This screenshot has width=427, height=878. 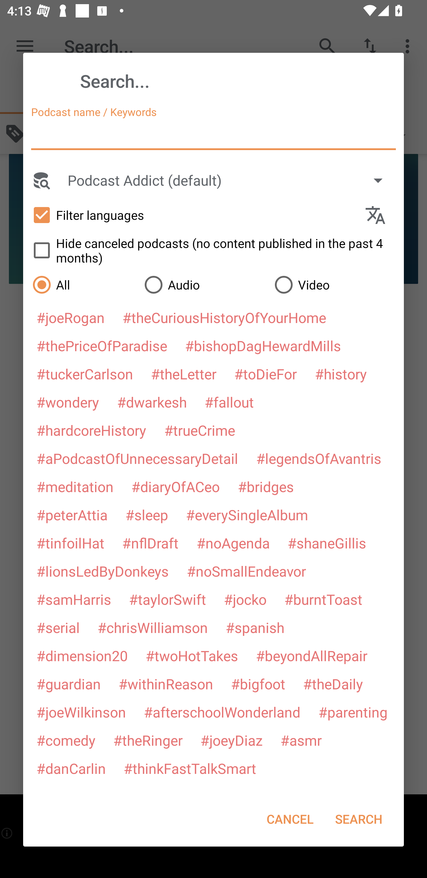 I want to click on #theLetter, so click(x=184, y=374).